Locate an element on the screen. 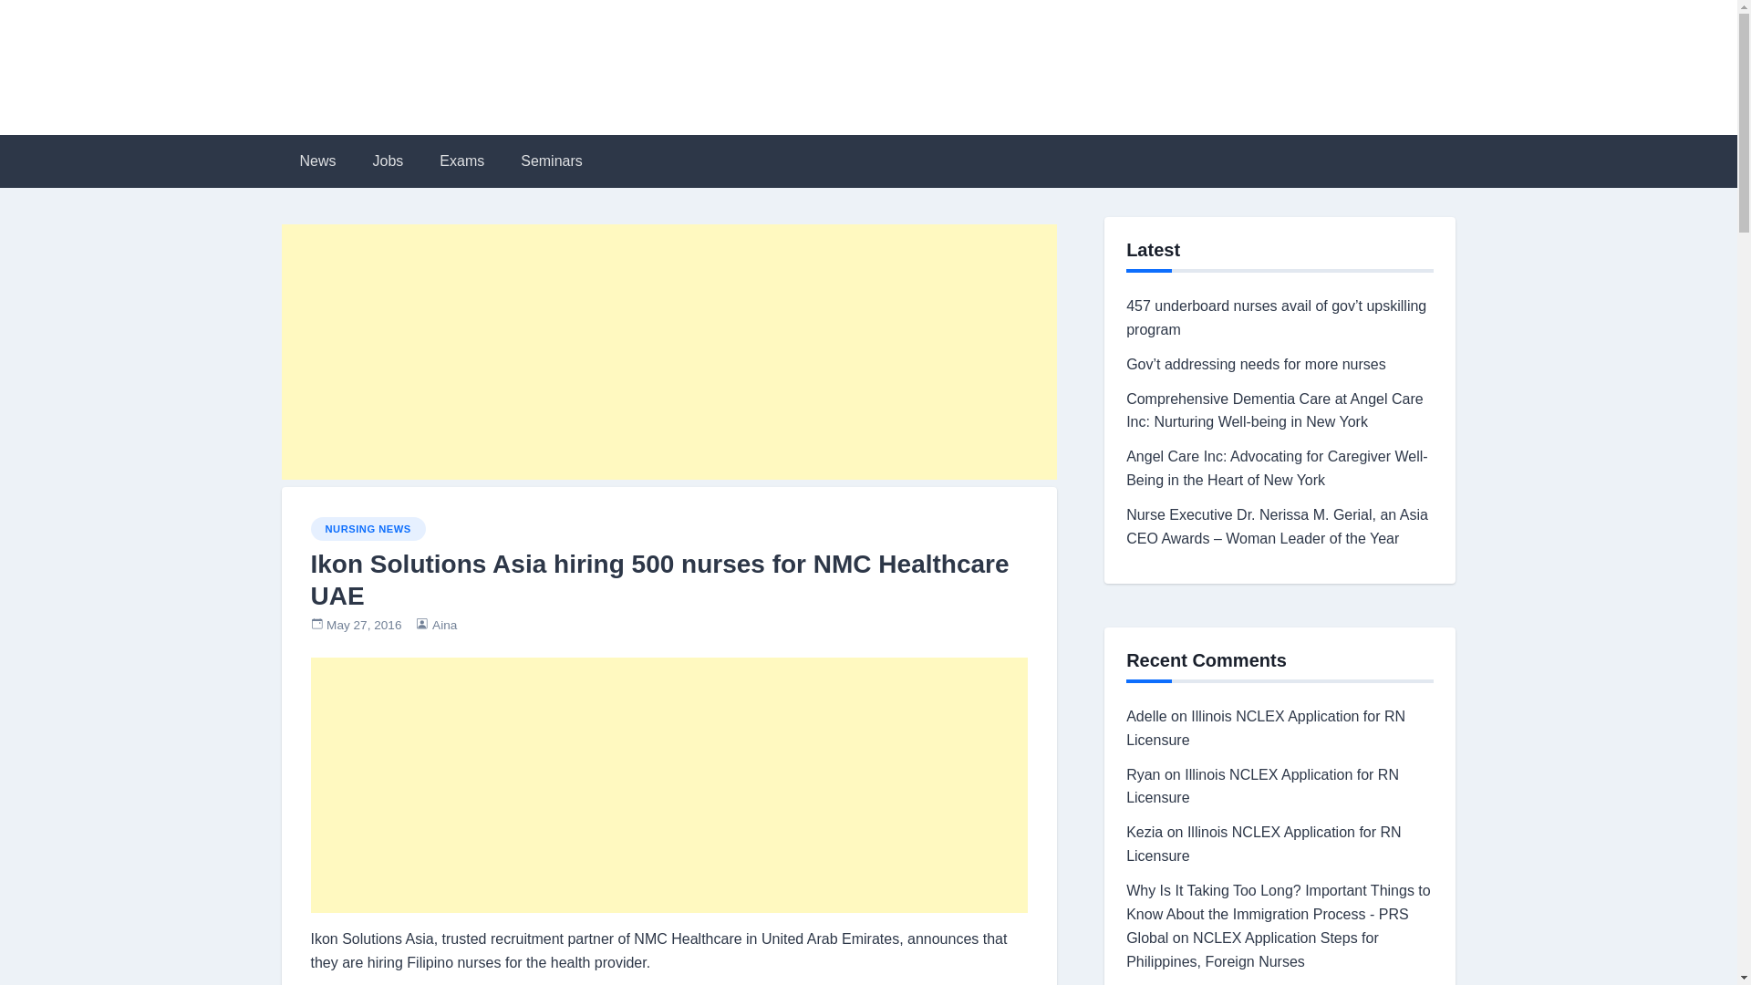 Image resolution: width=1751 pixels, height=985 pixels. Exams is located at coordinates (461, 161).